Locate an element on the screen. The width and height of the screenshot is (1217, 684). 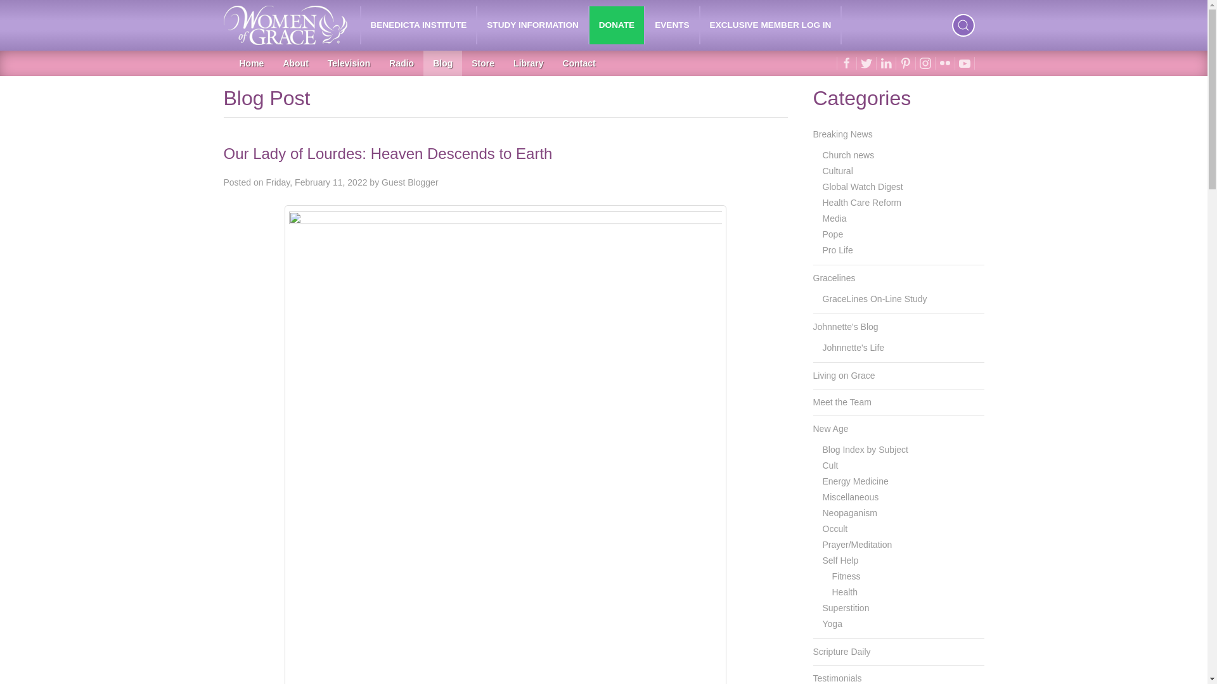
Blog is located at coordinates (442, 63).